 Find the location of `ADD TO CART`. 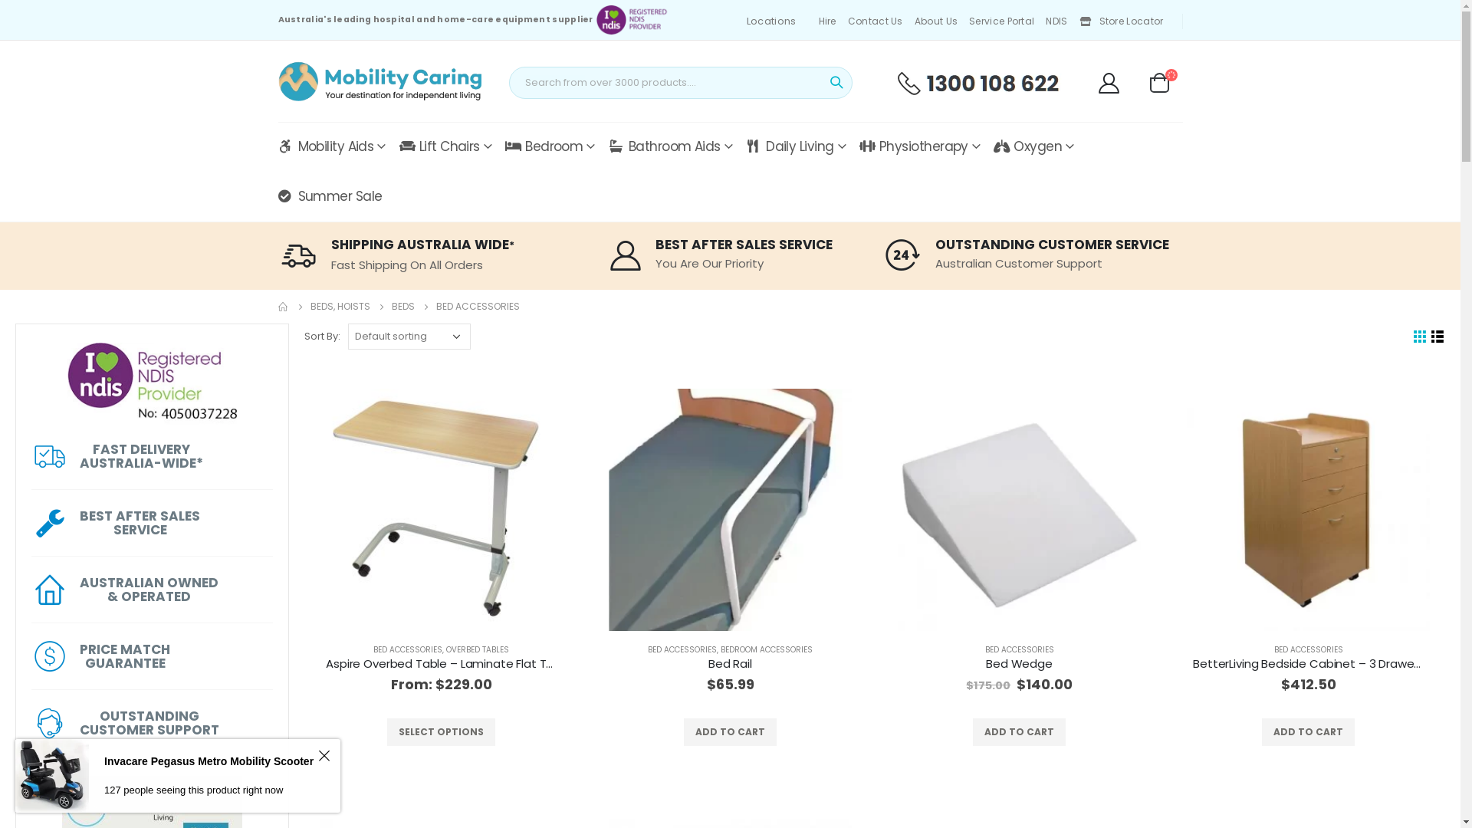

ADD TO CART is located at coordinates (1309, 732).